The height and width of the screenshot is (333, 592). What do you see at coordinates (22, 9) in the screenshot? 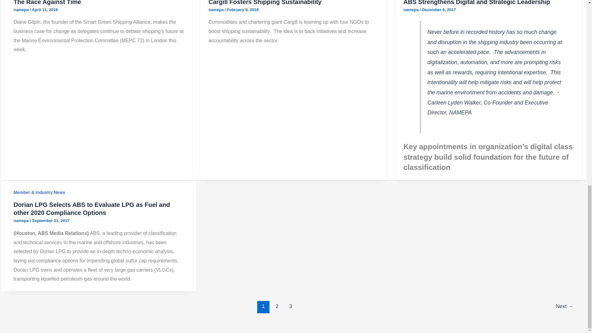
I see `View all posts by namepa` at bounding box center [22, 9].